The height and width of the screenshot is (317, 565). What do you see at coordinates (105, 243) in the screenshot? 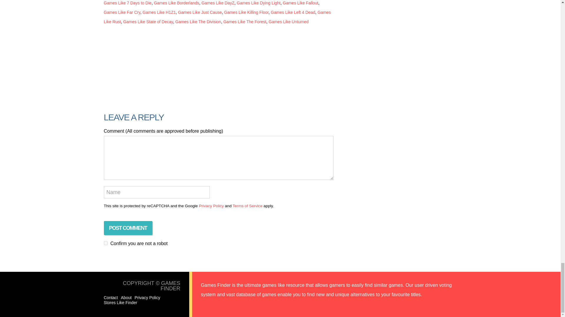
I see `on` at bounding box center [105, 243].